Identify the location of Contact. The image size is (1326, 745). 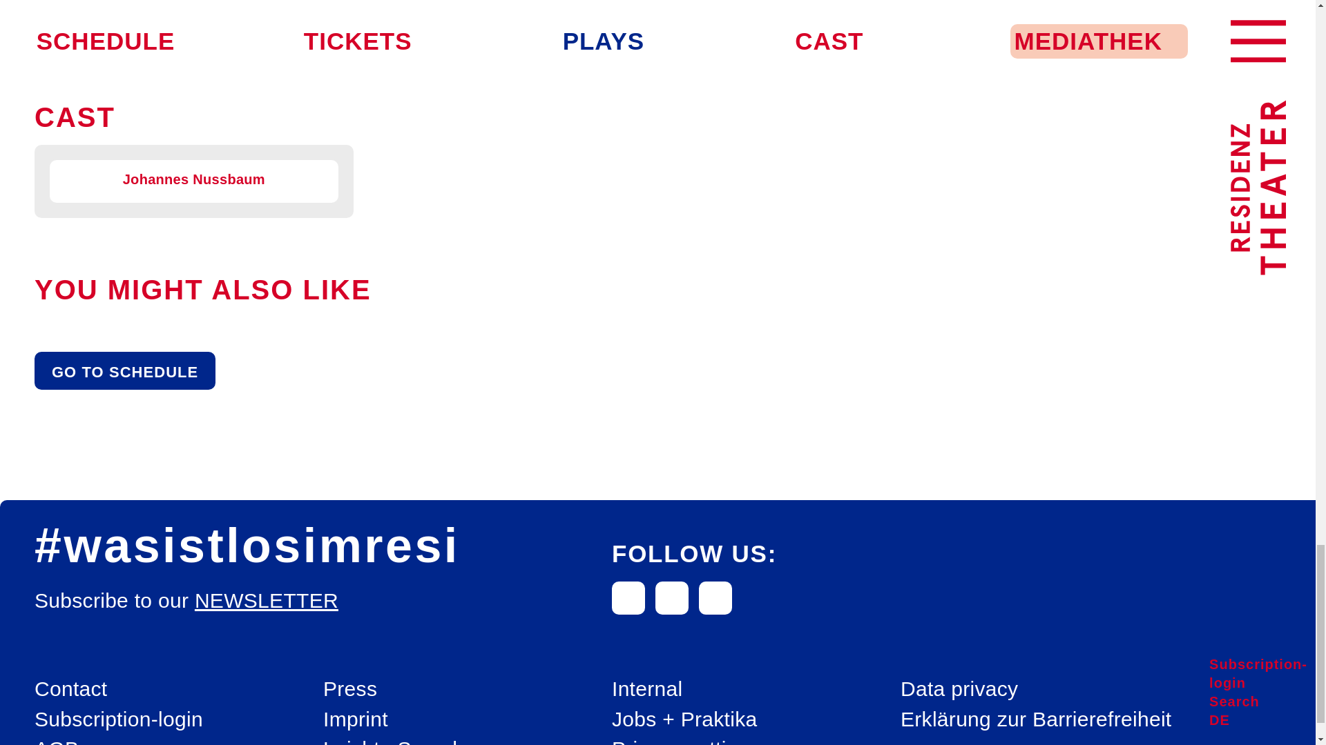
(70, 688).